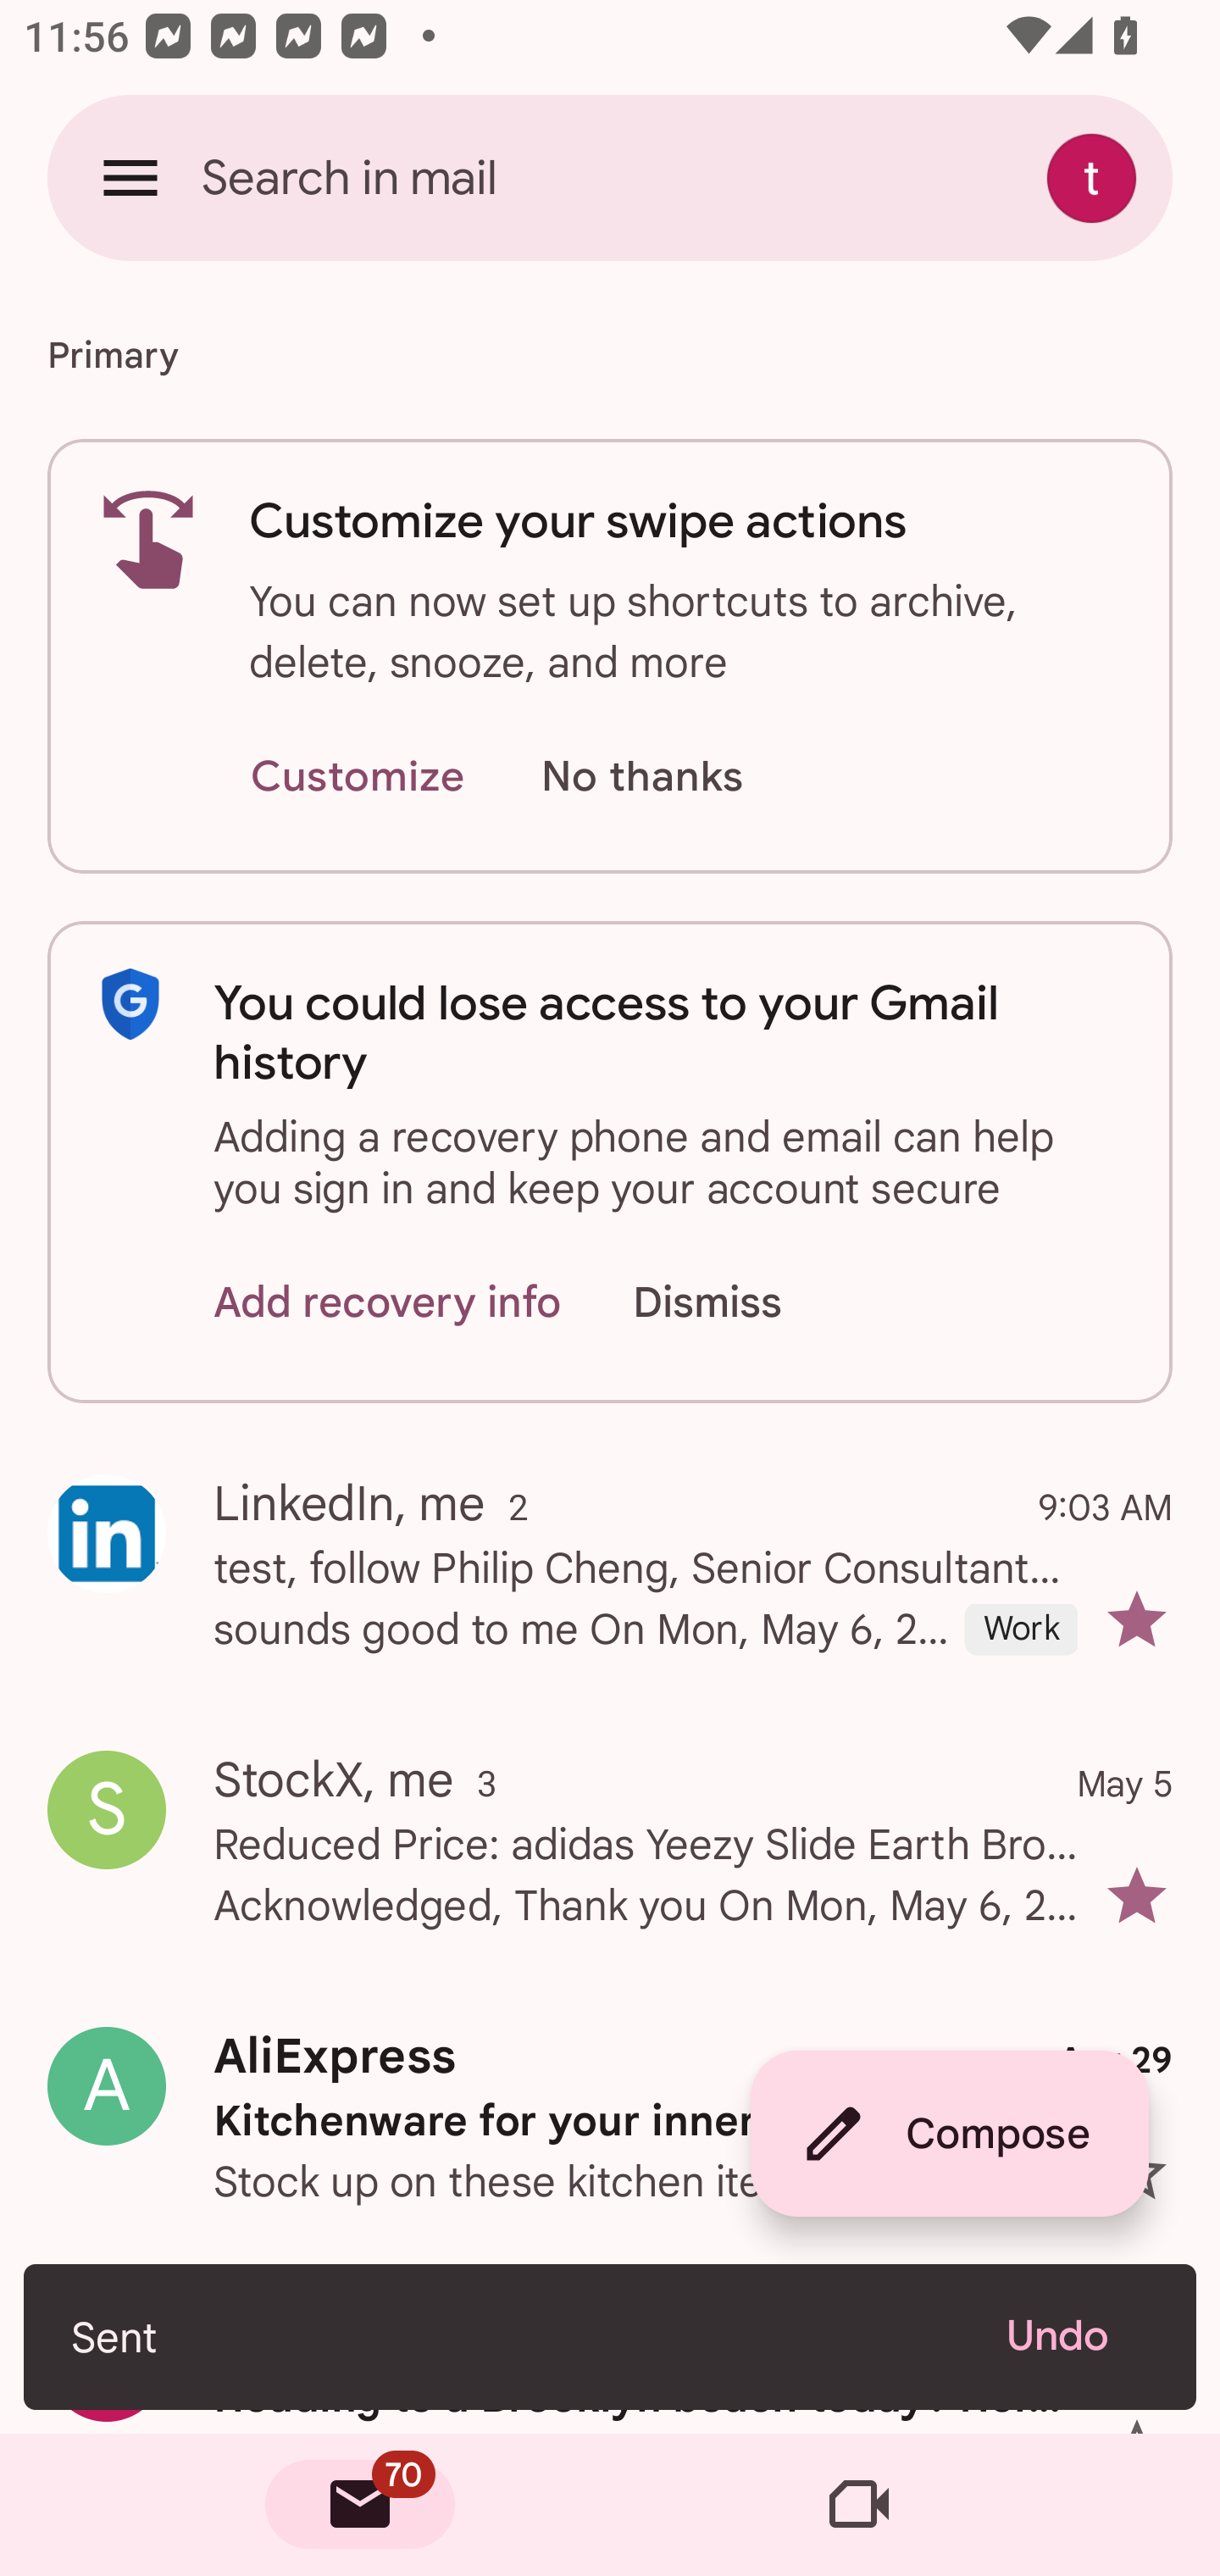  Describe the element at coordinates (859, 2505) in the screenshot. I see `Meet` at that location.